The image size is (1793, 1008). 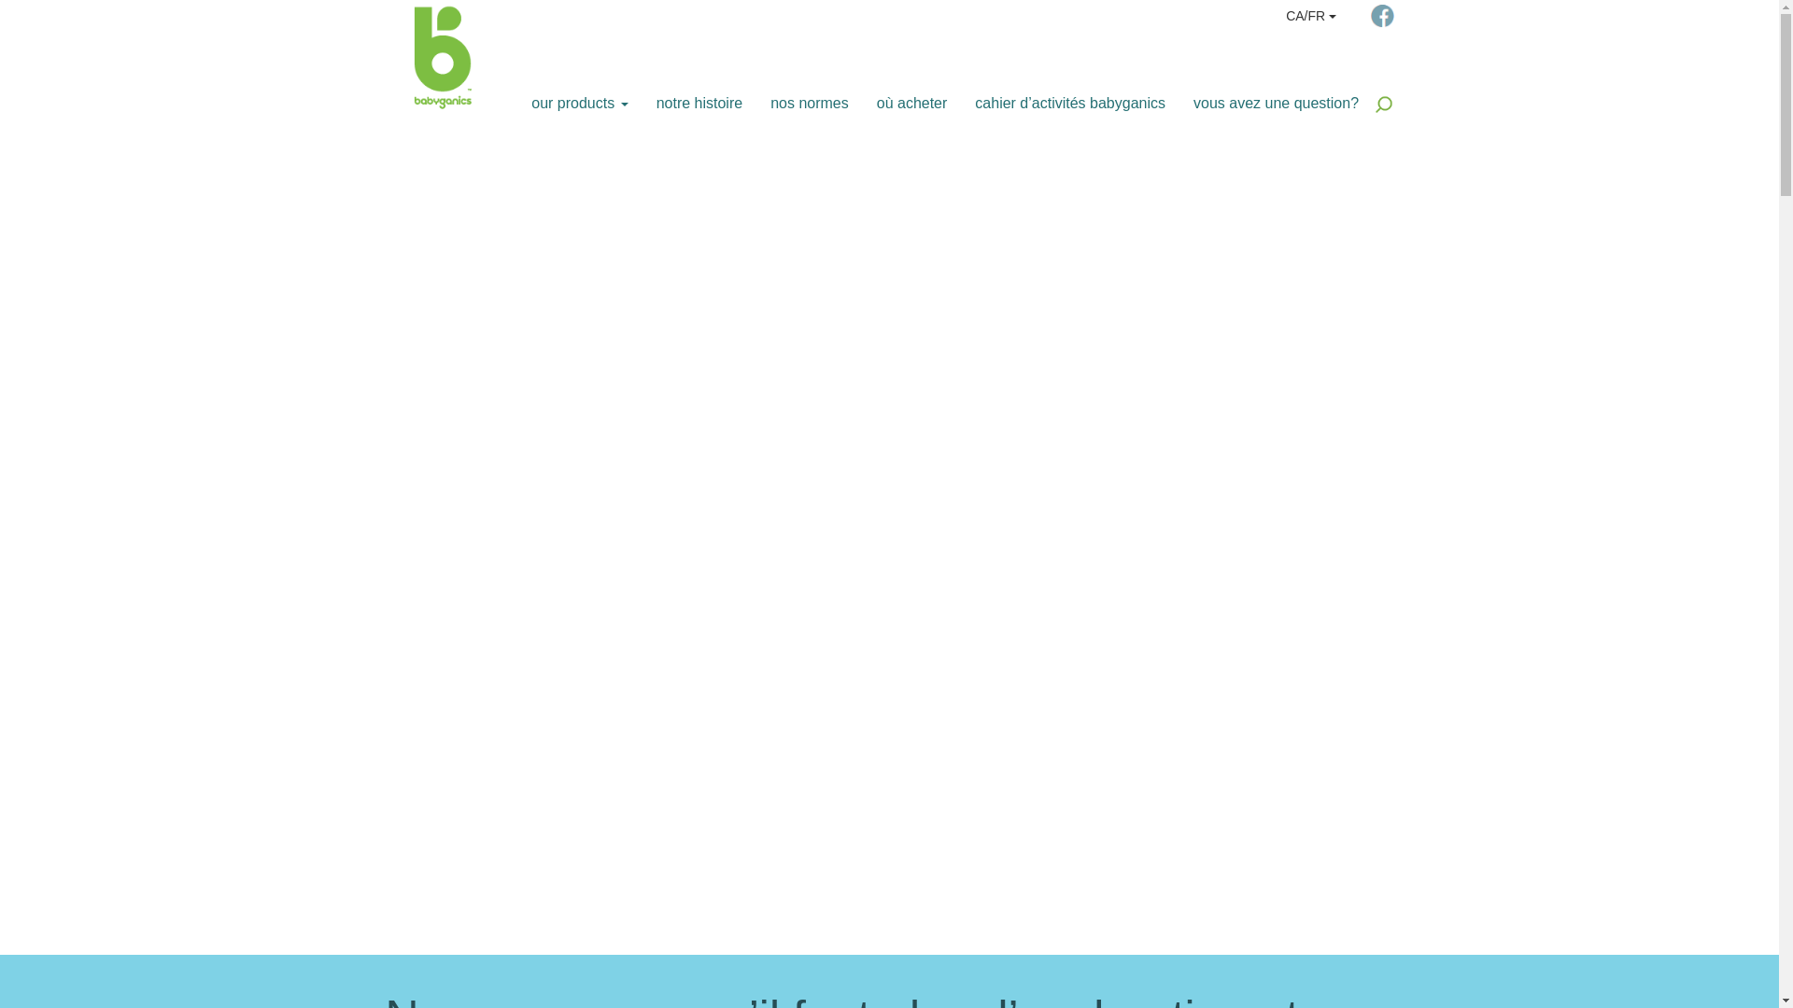 I want to click on Facebook, so click(x=1382, y=15).